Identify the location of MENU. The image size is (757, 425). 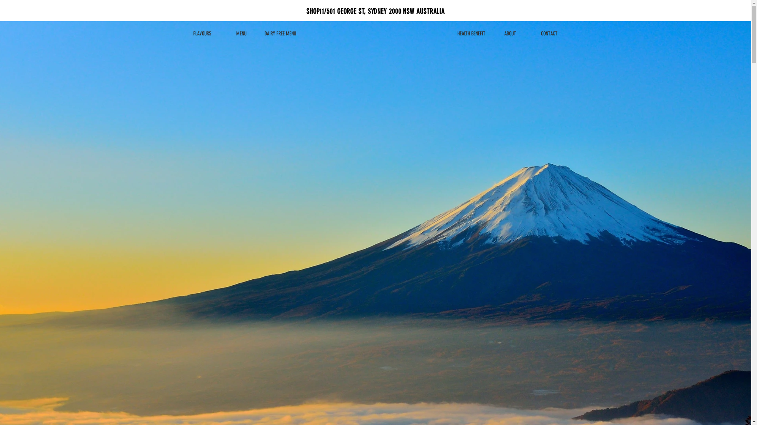
(241, 34).